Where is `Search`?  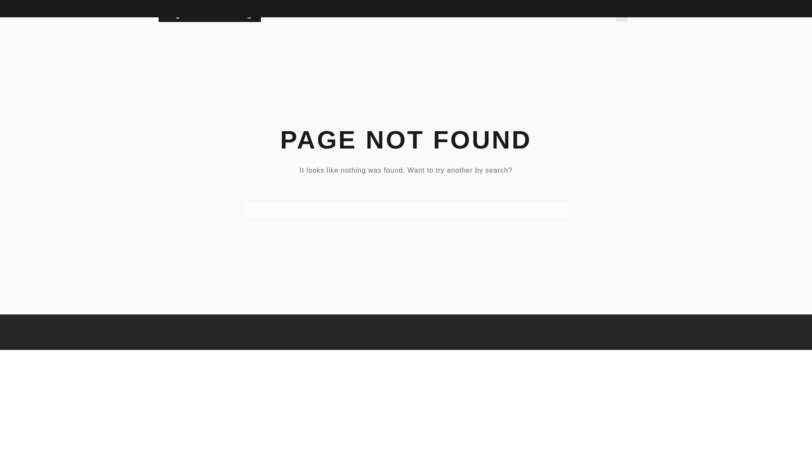
Search is located at coordinates (63, 9).